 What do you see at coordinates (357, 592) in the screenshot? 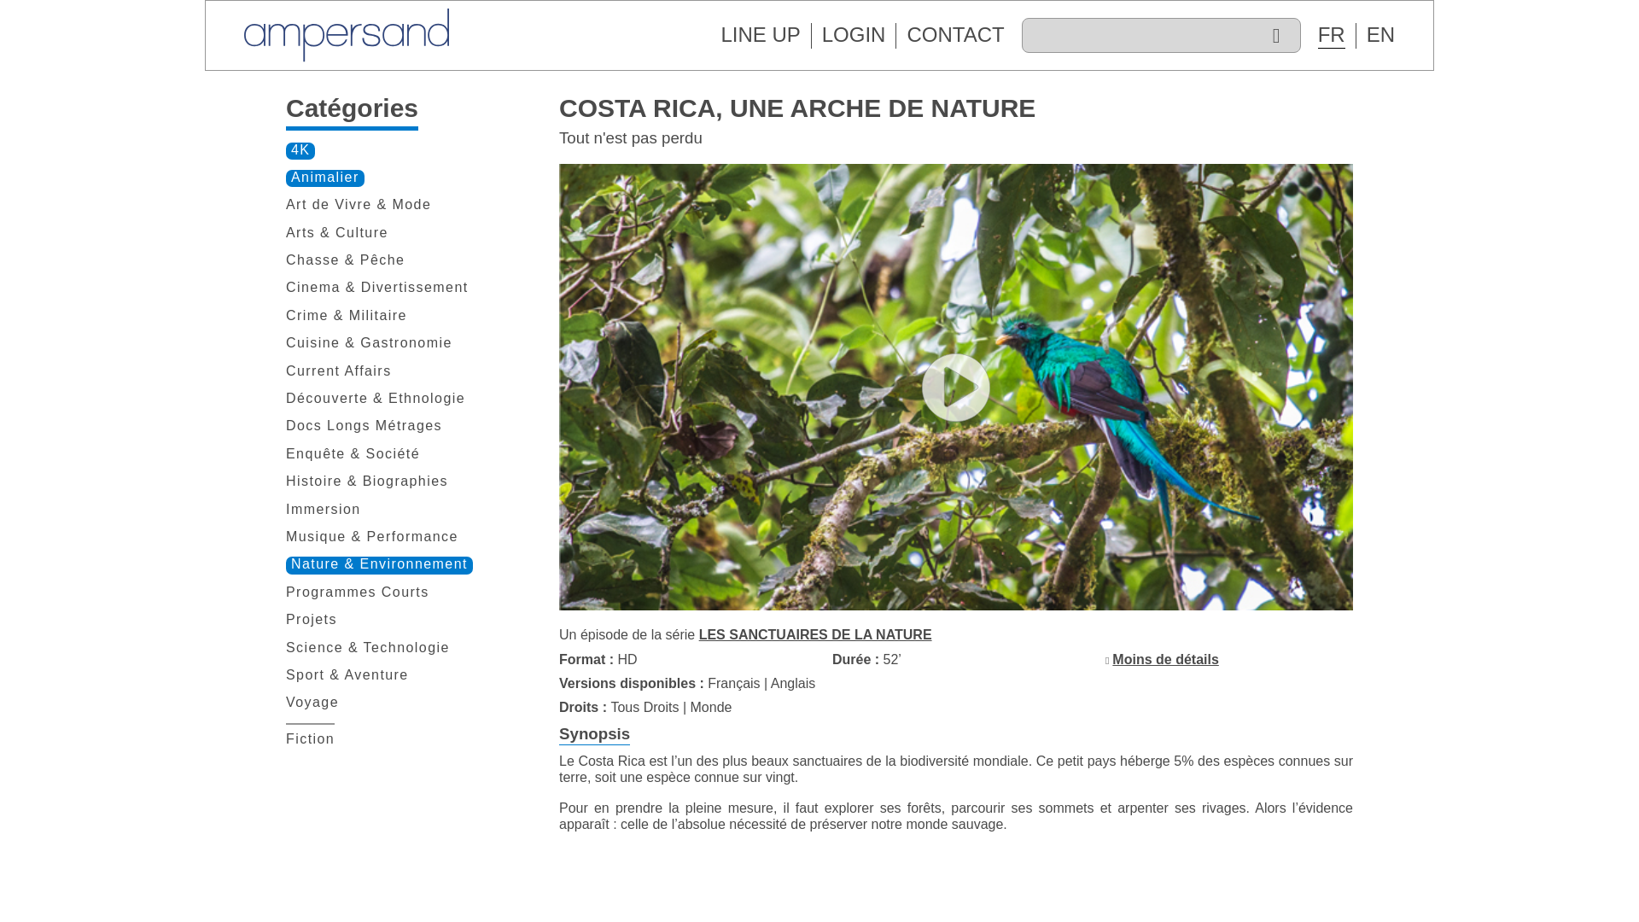
I see `Programmes Courts` at bounding box center [357, 592].